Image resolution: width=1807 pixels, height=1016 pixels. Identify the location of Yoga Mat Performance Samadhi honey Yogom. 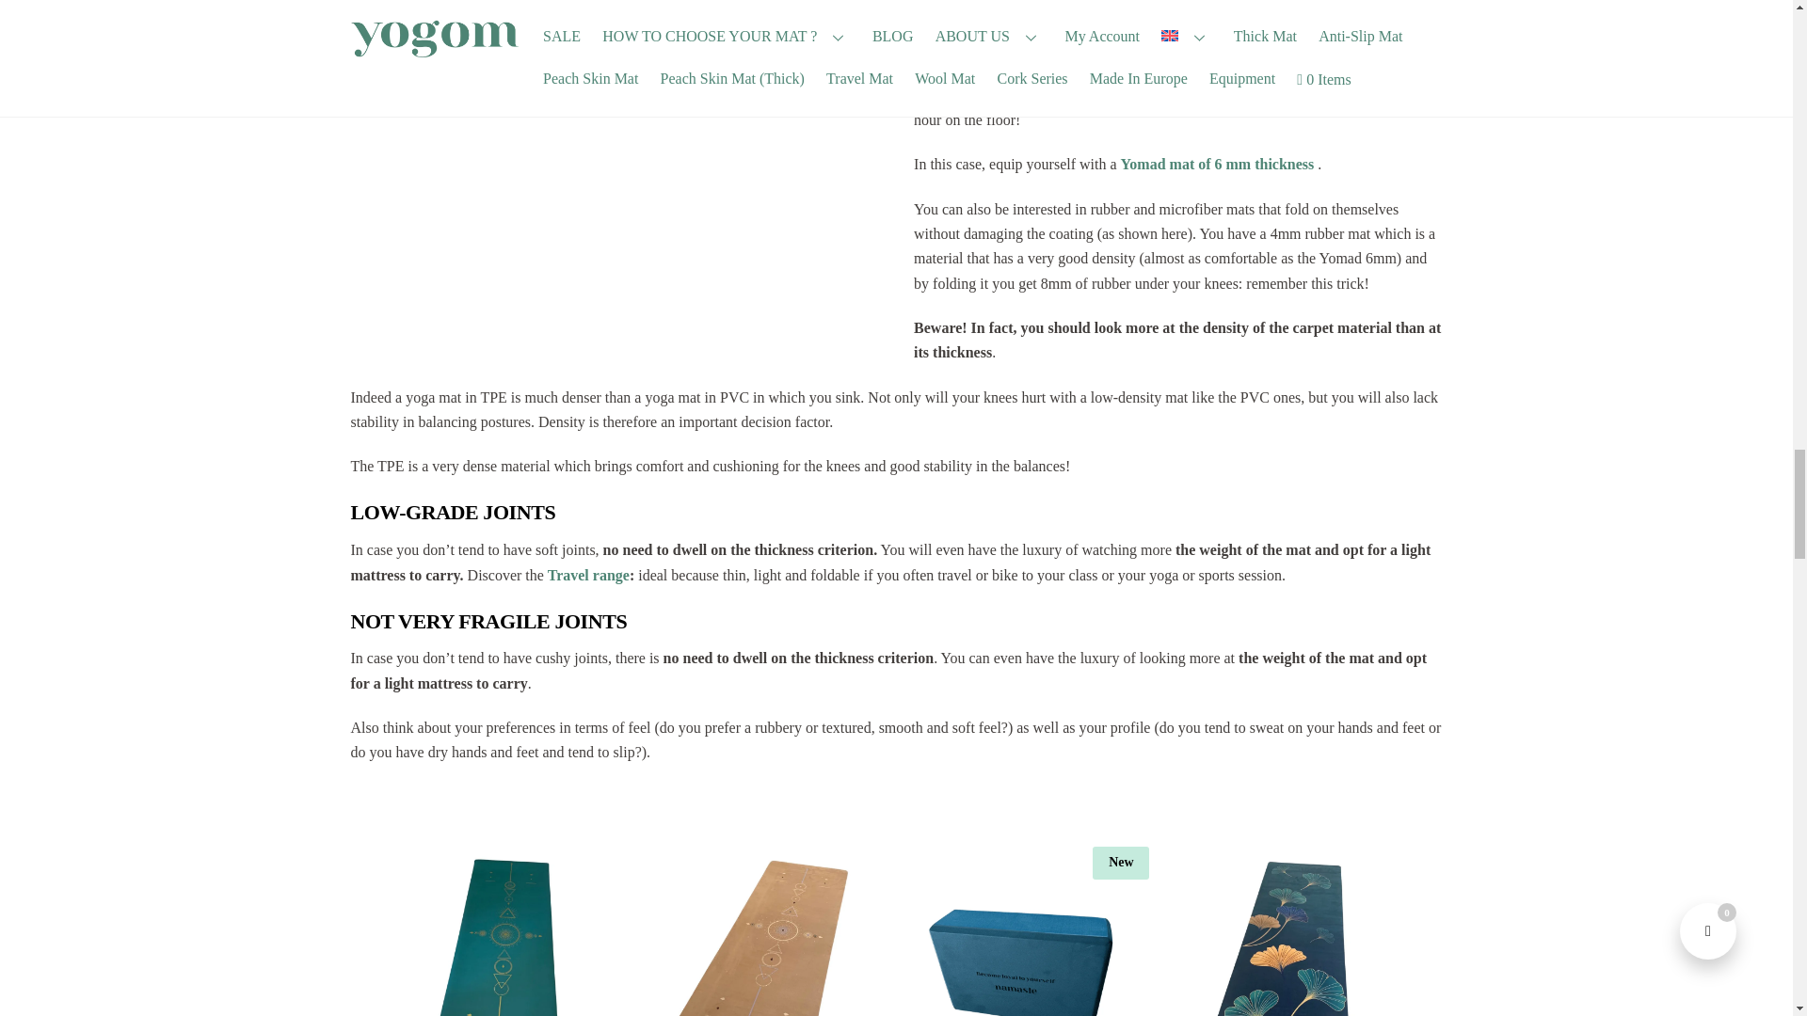
(766, 936).